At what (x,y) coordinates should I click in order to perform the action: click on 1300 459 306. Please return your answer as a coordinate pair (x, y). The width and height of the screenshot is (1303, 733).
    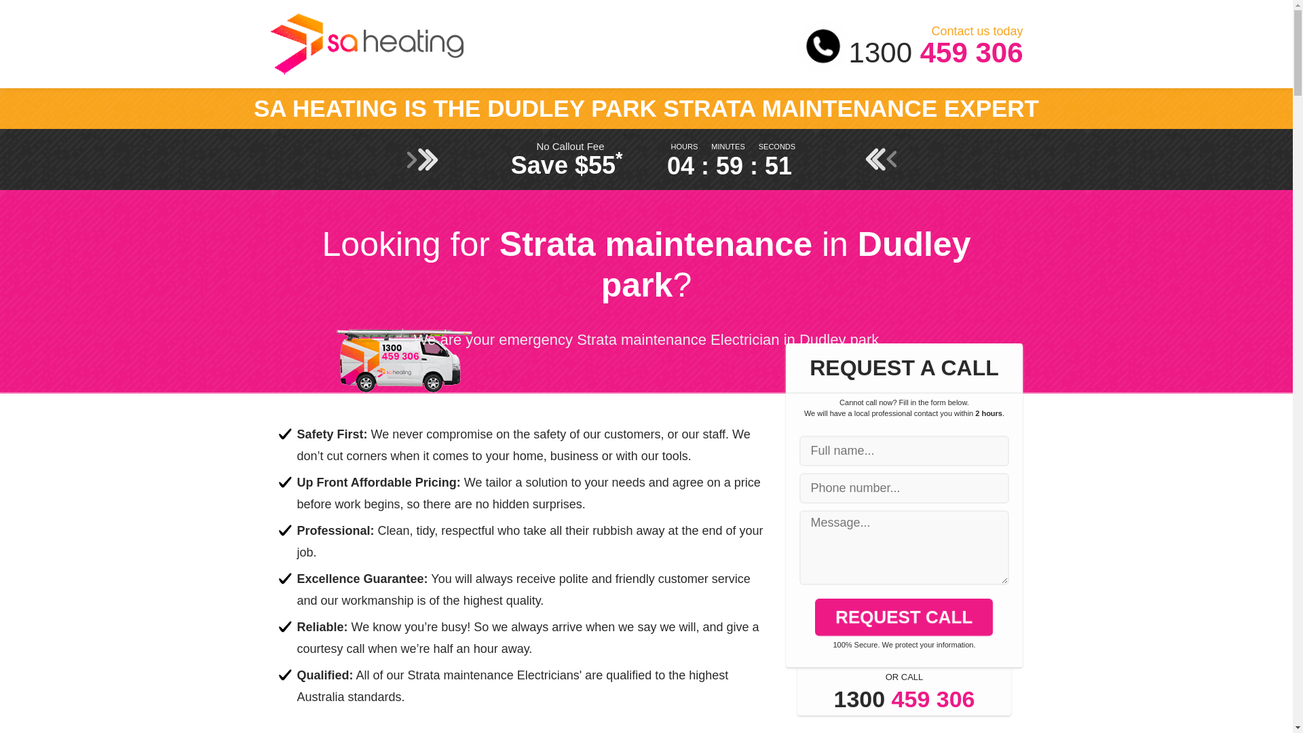
    Looking at the image, I should click on (839, 52).